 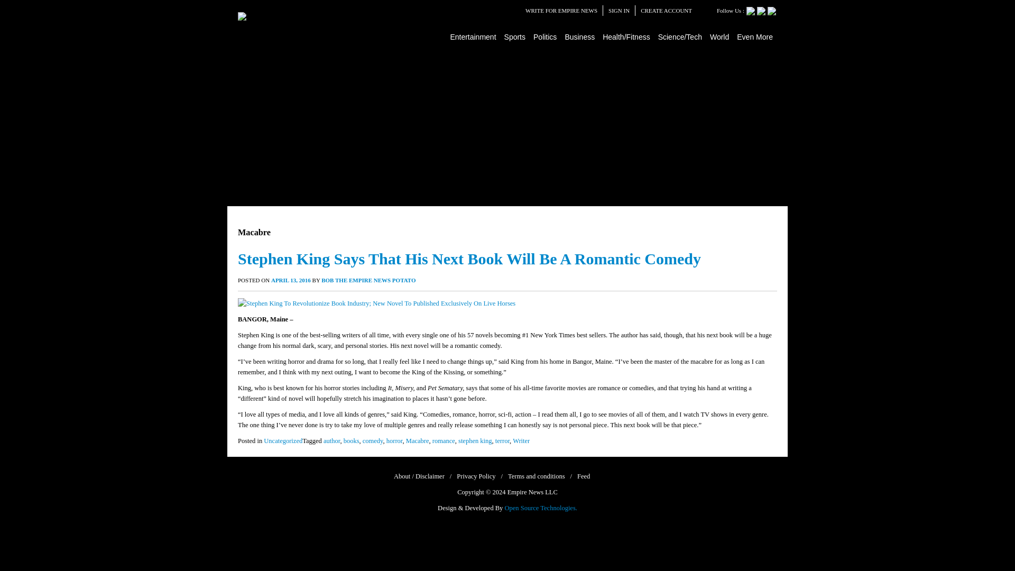 I want to click on WRITE FOR EMPIRE NEWS, so click(x=561, y=11).